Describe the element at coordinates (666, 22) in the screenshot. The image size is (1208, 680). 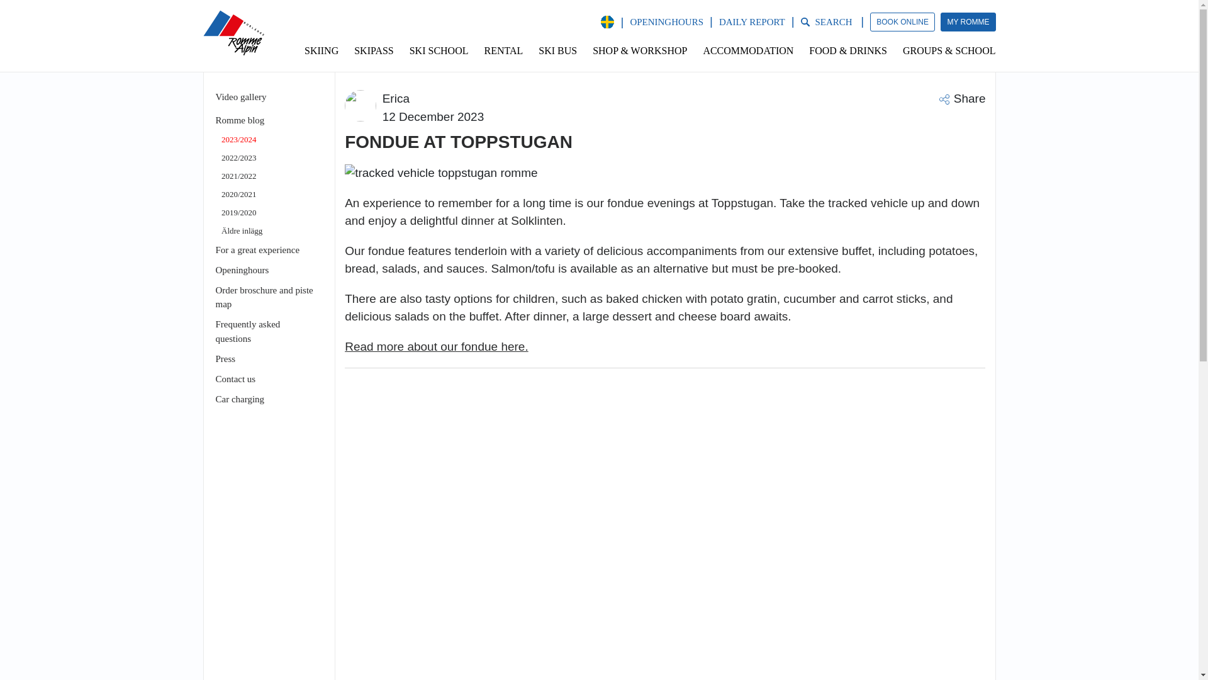
I see `OPENINGHOURS` at that location.